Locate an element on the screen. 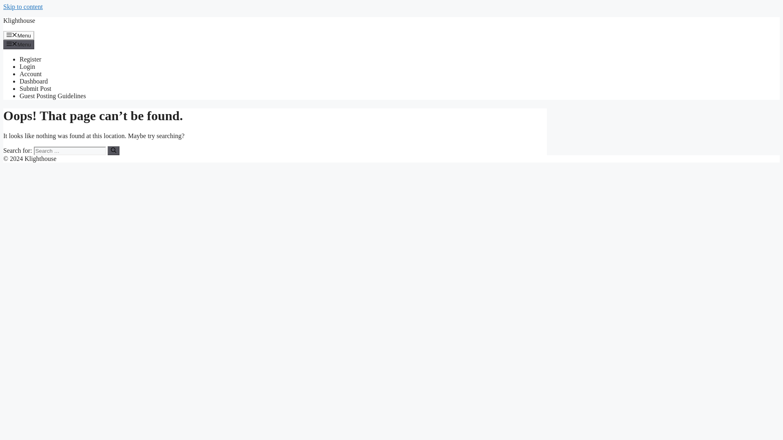 The height and width of the screenshot is (440, 783). Guest Posting Guidelines is located at coordinates (53, 96).